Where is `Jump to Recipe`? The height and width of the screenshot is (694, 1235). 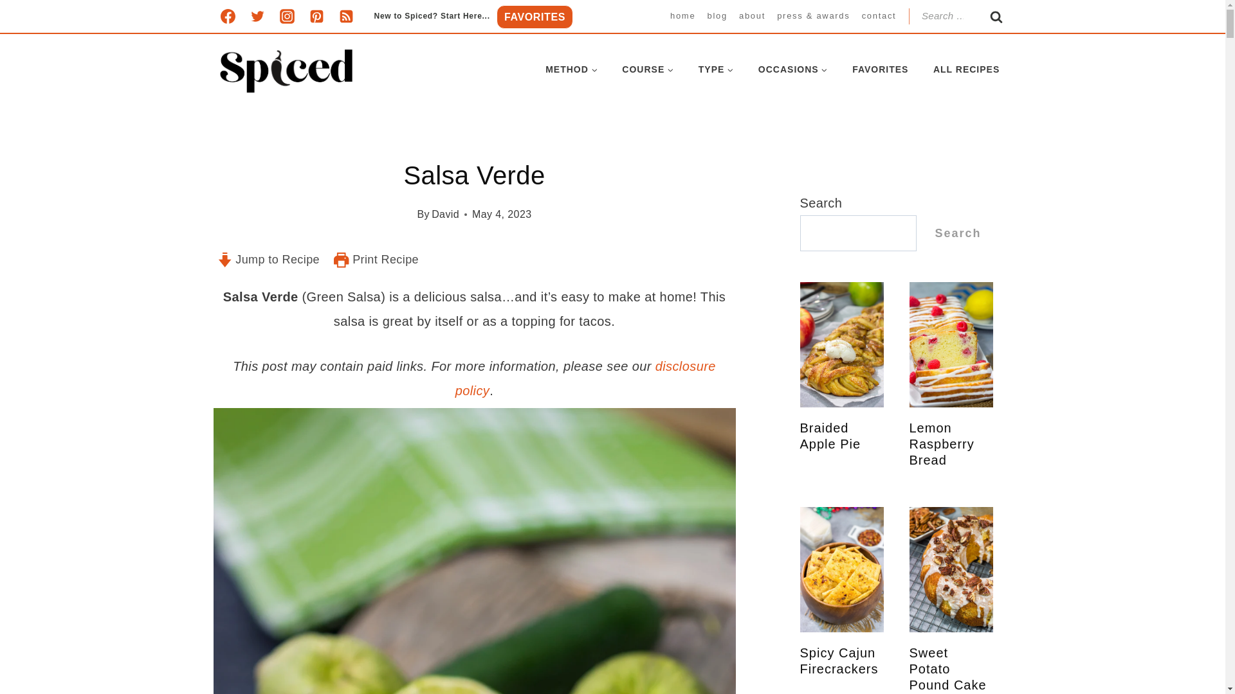
Jump to Recipe is located at coordinates (269, 260).